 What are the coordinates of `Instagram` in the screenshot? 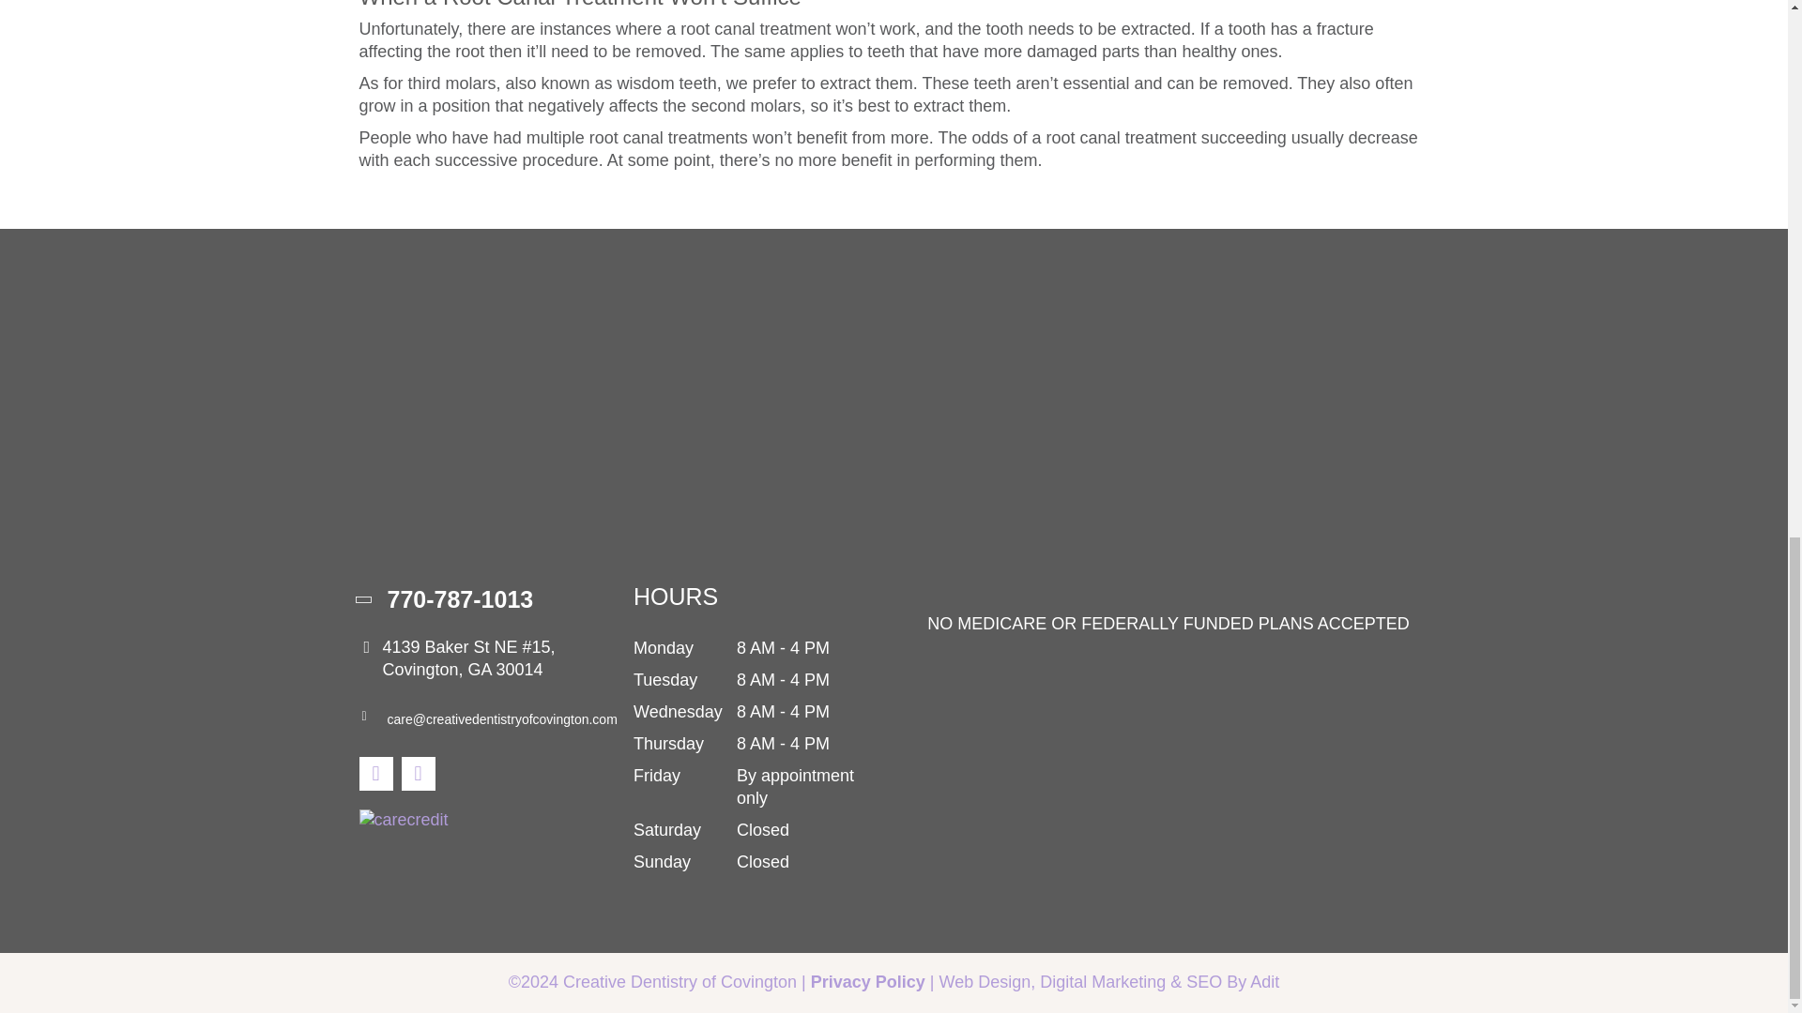 It's located at (419, 773).